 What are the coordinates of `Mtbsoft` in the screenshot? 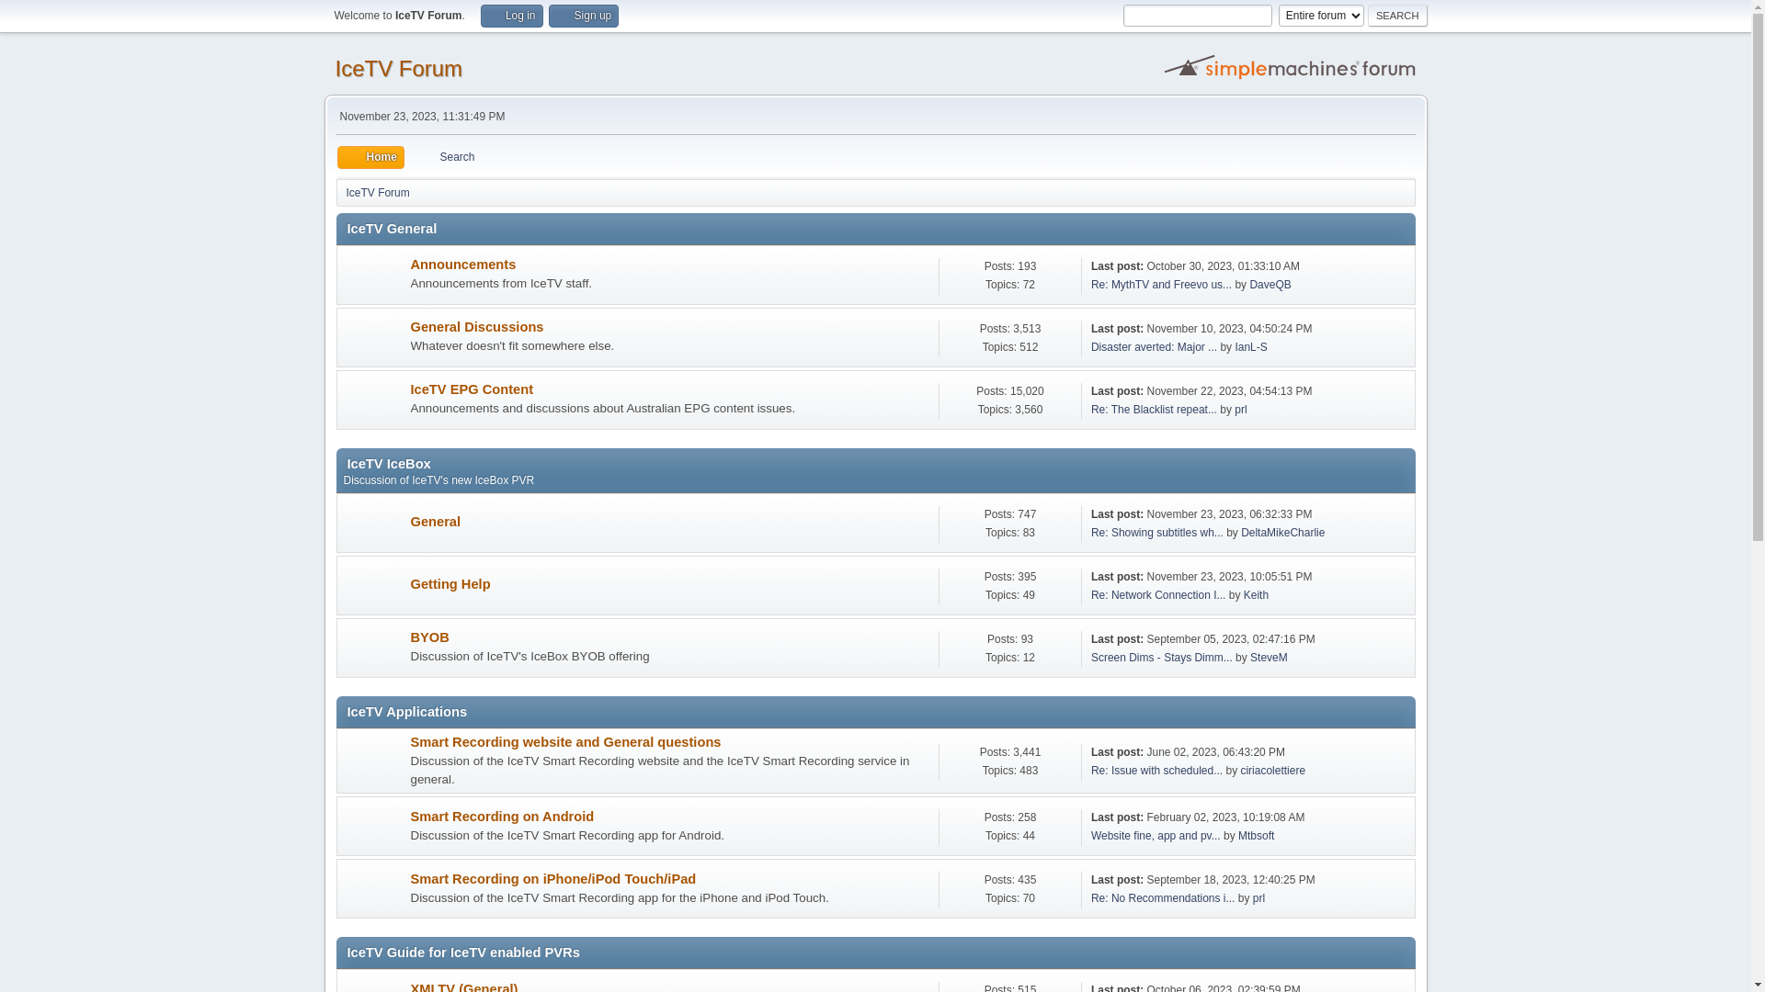 It's located at (1256, 836).